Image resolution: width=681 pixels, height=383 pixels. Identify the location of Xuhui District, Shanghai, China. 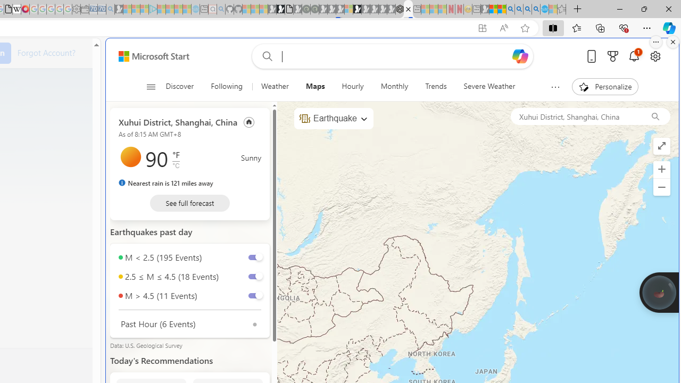
(575, 116).